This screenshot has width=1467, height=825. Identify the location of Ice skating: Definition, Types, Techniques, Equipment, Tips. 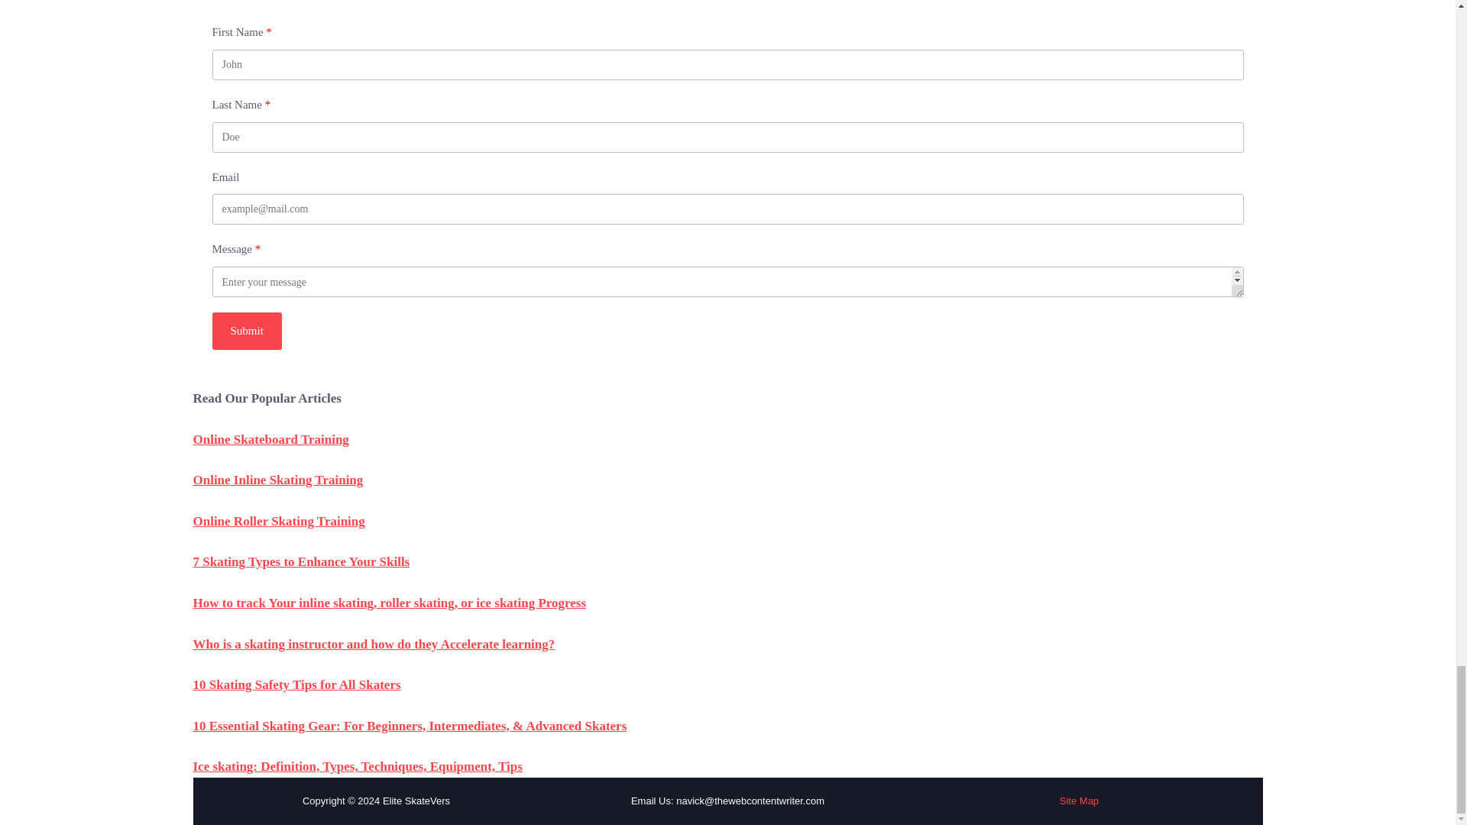
(357, 766).